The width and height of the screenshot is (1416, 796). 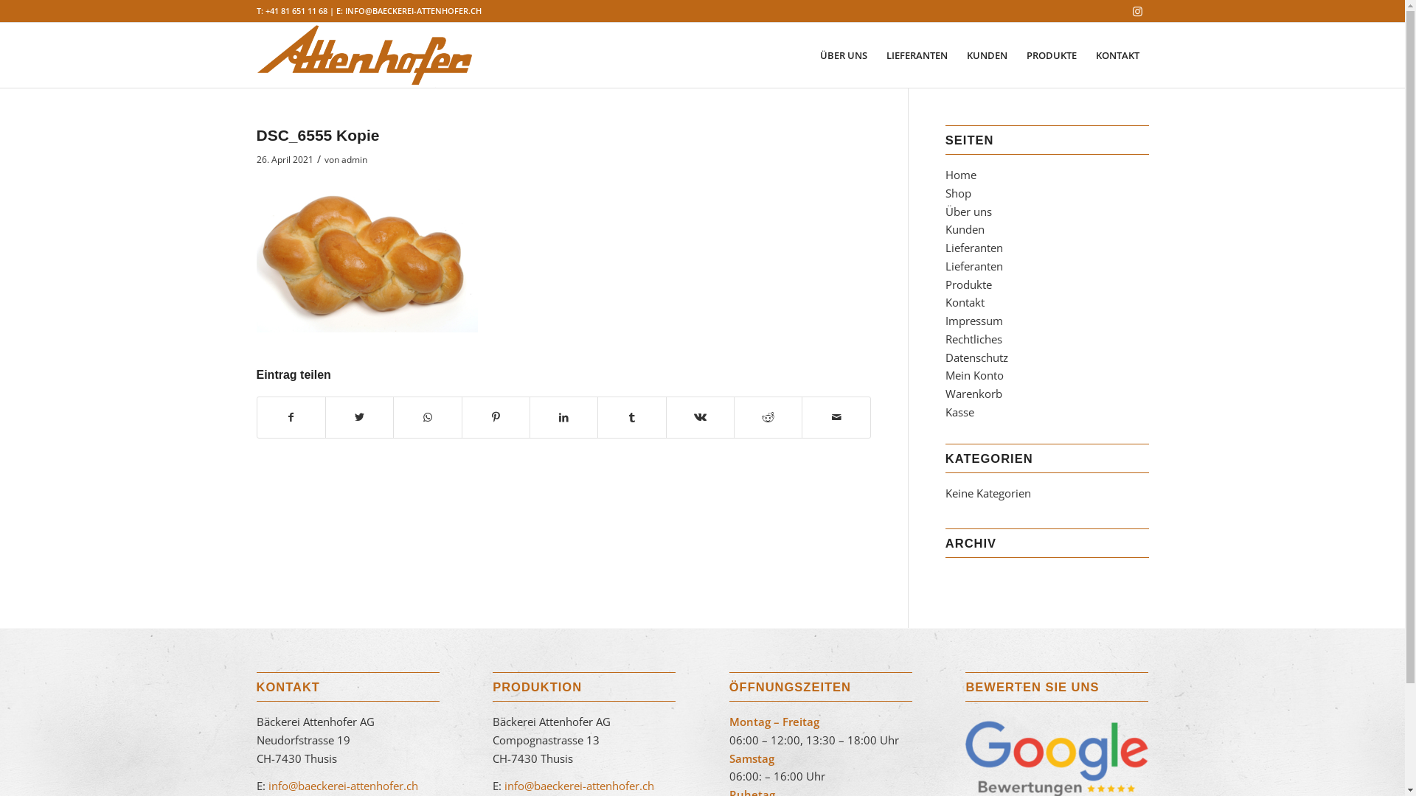 I want to click on KONTAKT, so click(x=1117, y=55).